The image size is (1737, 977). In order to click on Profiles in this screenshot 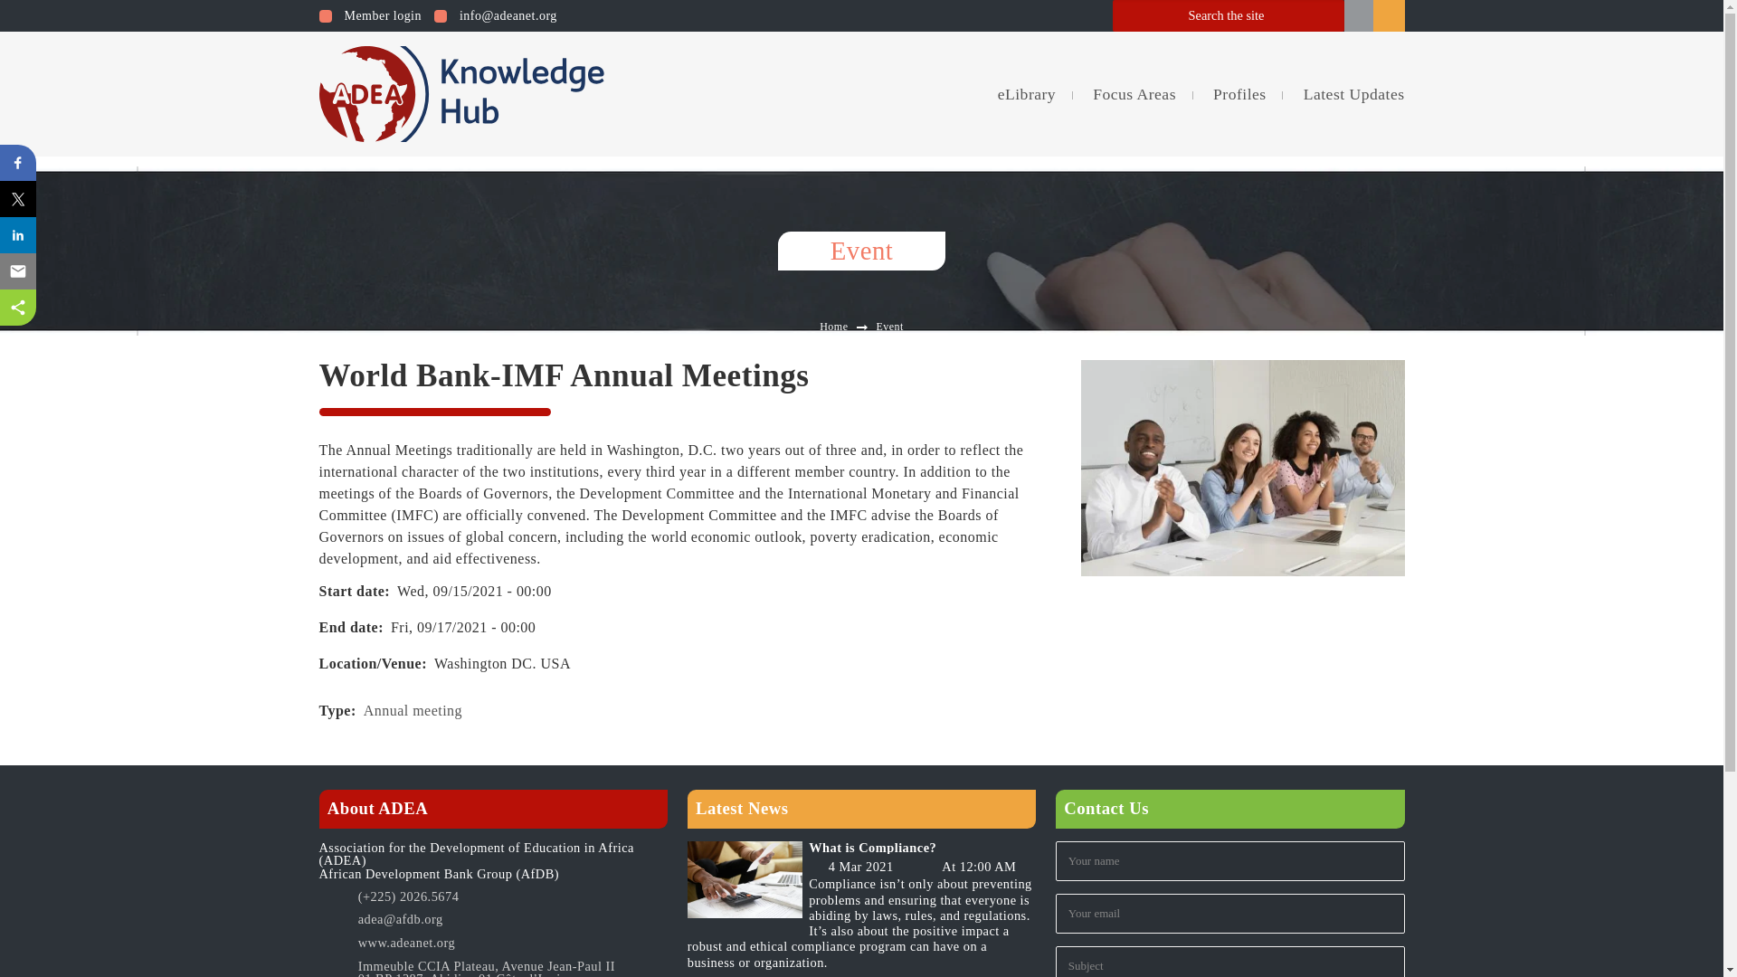, I will do `click(1239, 94)`.